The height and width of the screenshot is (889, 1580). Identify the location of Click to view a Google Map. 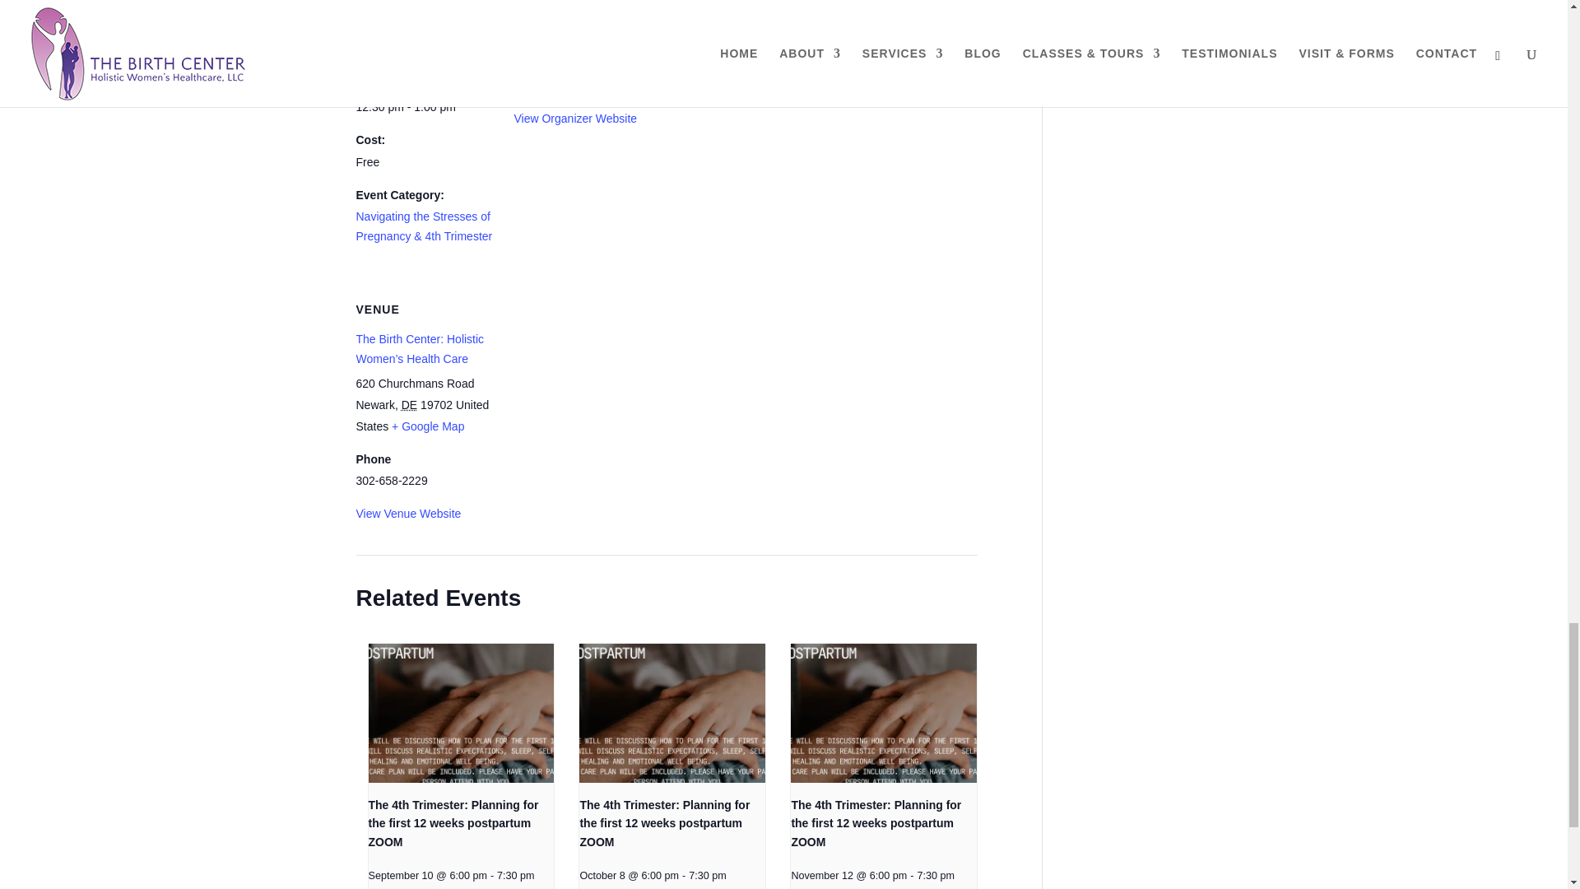
(428, 426).